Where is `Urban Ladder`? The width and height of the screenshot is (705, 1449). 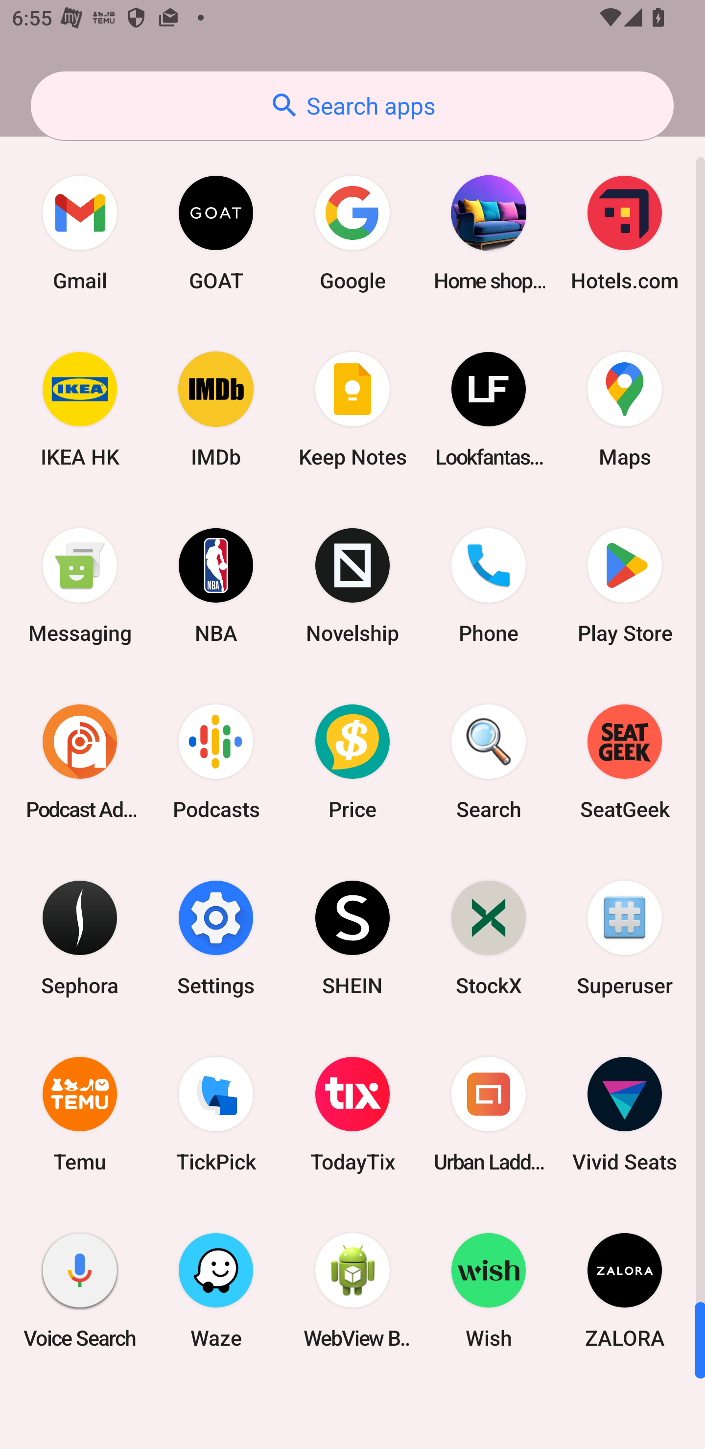
Urban Ladder is located at coordinates (489, 1114).